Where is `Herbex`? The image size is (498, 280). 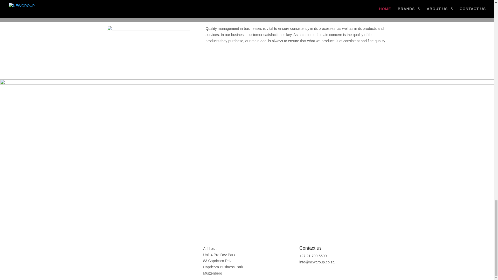
Herbex is located at coordinates (116, 256).